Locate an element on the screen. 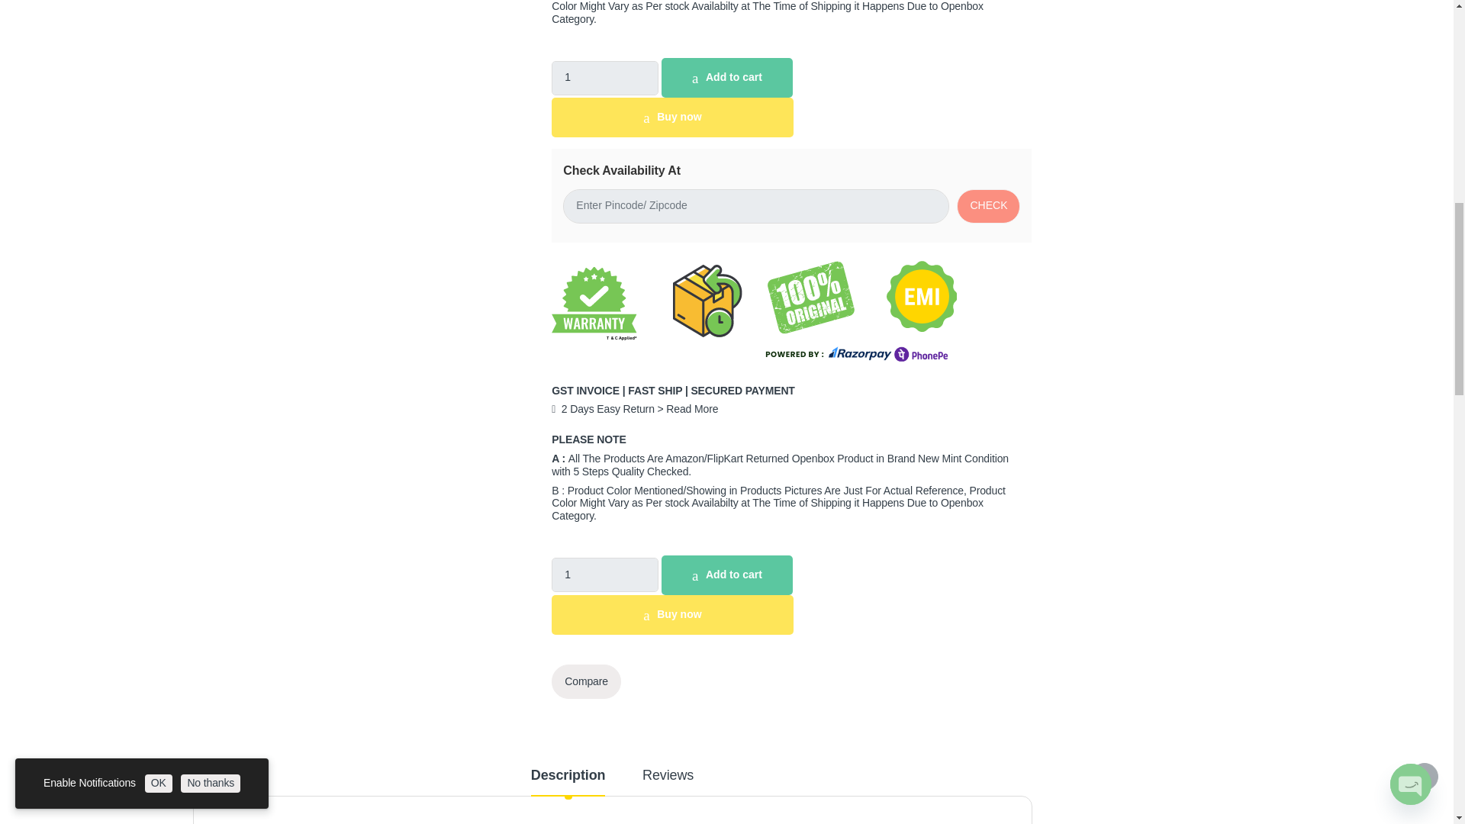 This screenshot has width=1465, height=824. 1 is located at coordinates (604, 78).